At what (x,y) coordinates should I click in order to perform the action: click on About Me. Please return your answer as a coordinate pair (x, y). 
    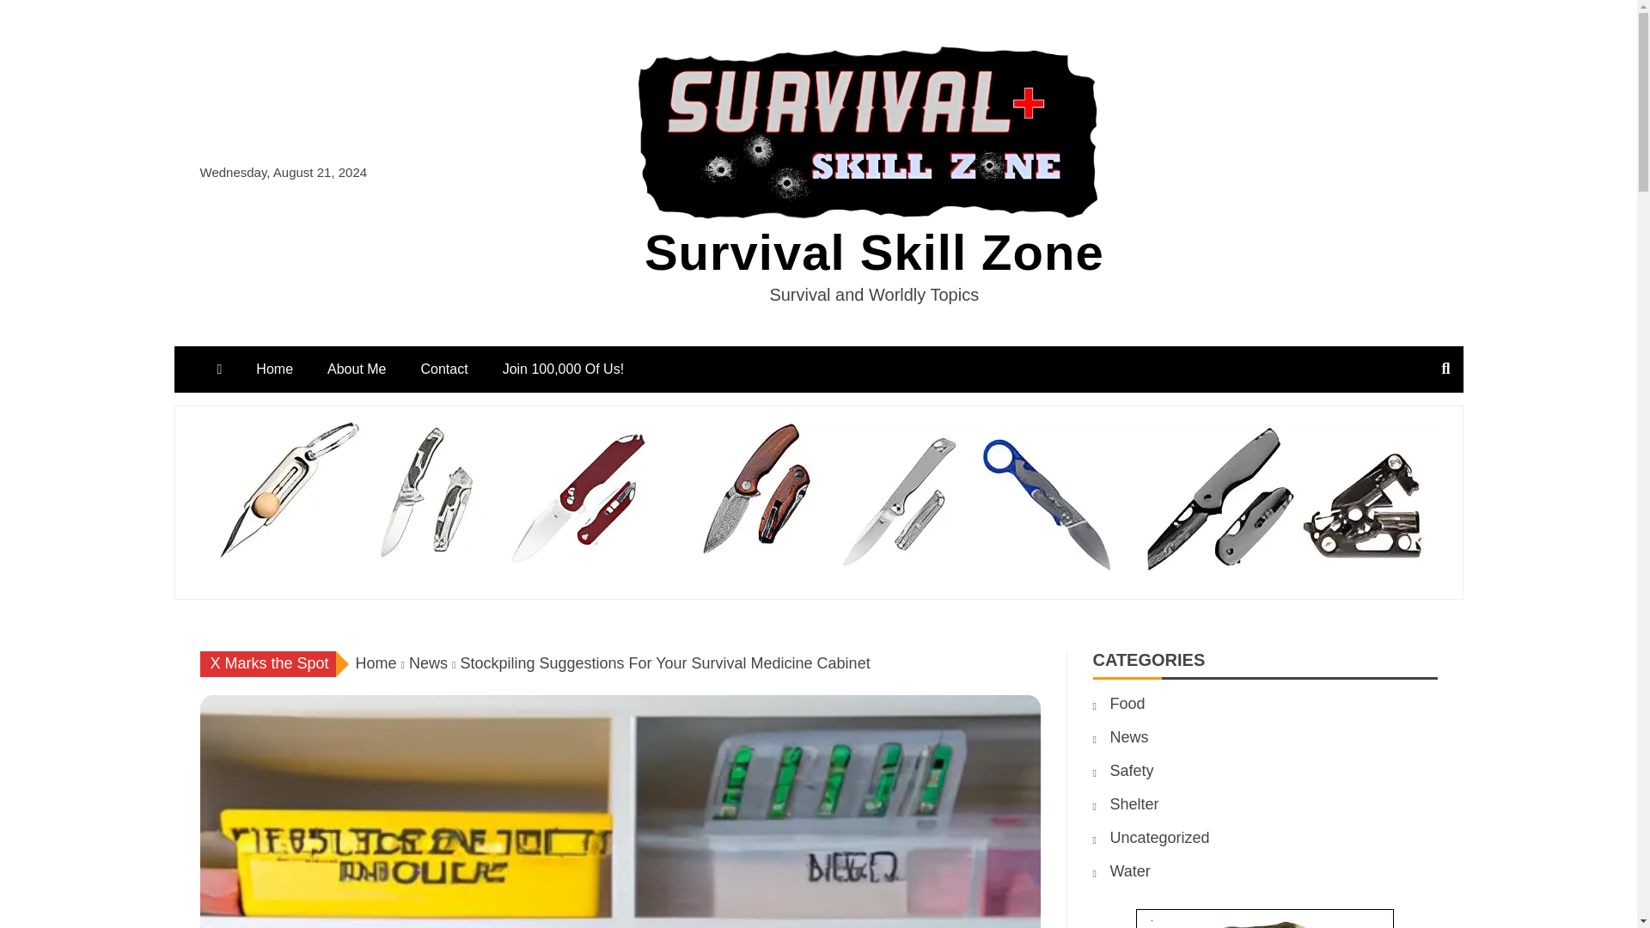
    Looking at the image, I should click on (356, 369).